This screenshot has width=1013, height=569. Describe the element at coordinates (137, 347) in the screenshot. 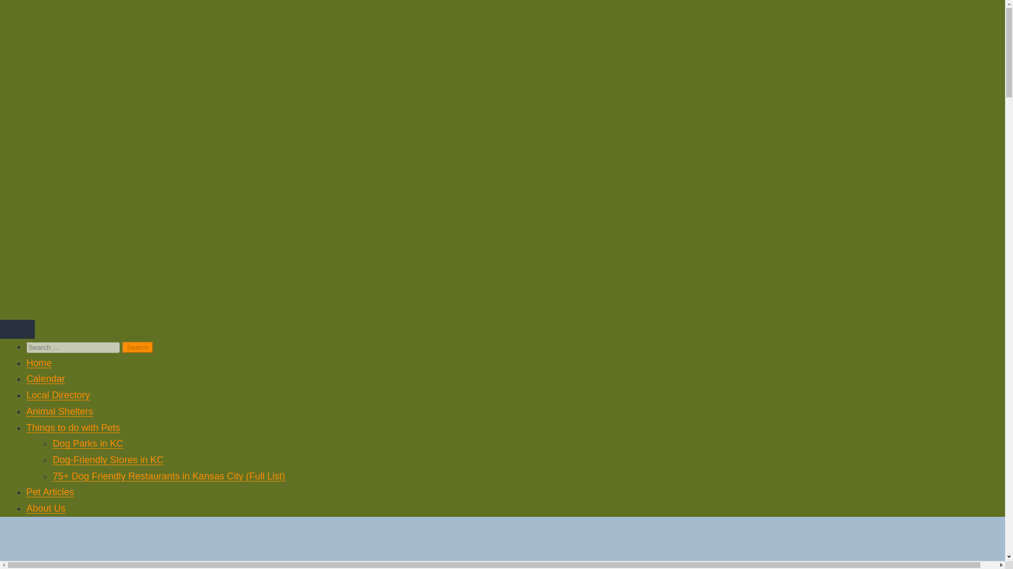

I see `Search` at that location.